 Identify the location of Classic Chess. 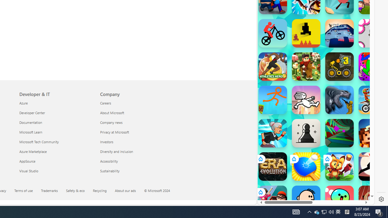
(306, 133).